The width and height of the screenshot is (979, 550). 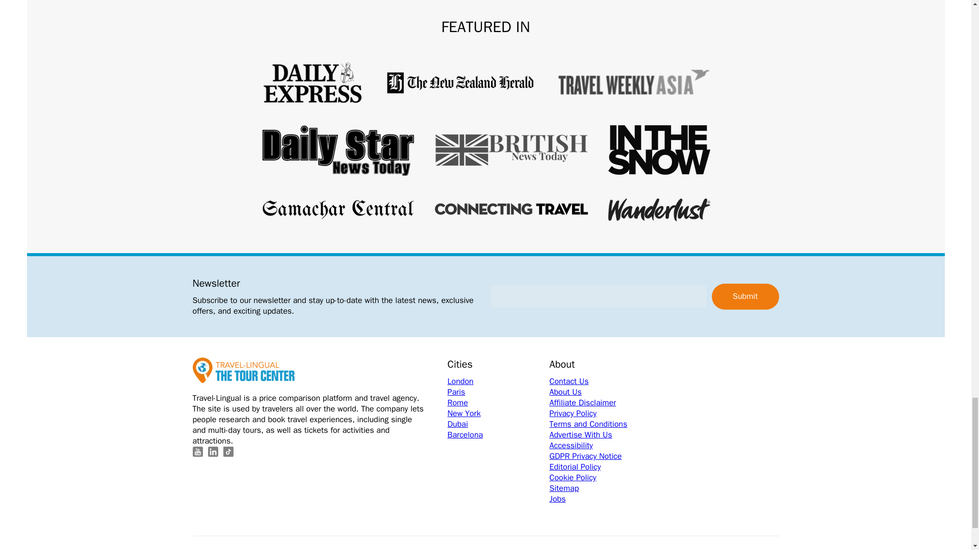 What do you see at coordinates (601, 392) in the screenshot?
I see `About Us` at bounding box center [601, 392].